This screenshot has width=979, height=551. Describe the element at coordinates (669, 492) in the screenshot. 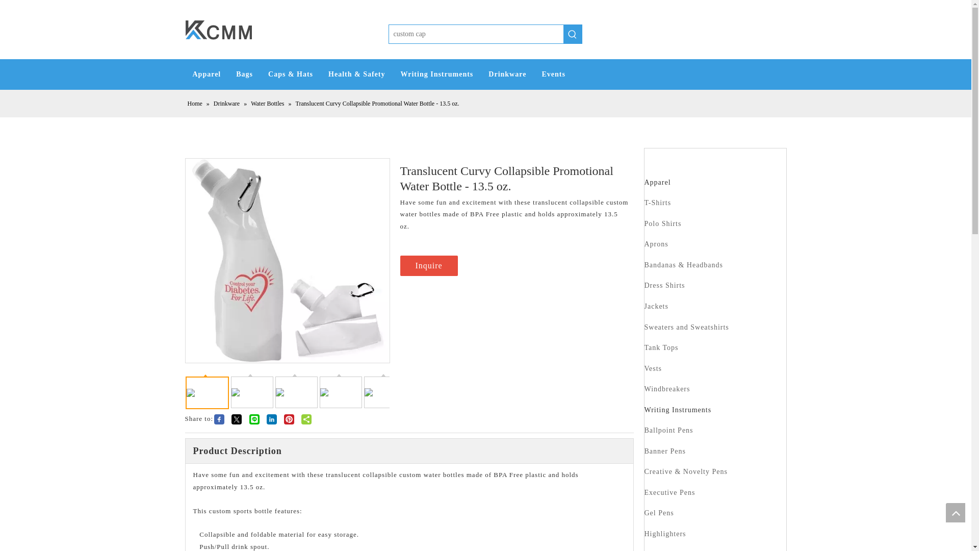

I see `Executive Pens` at that location.